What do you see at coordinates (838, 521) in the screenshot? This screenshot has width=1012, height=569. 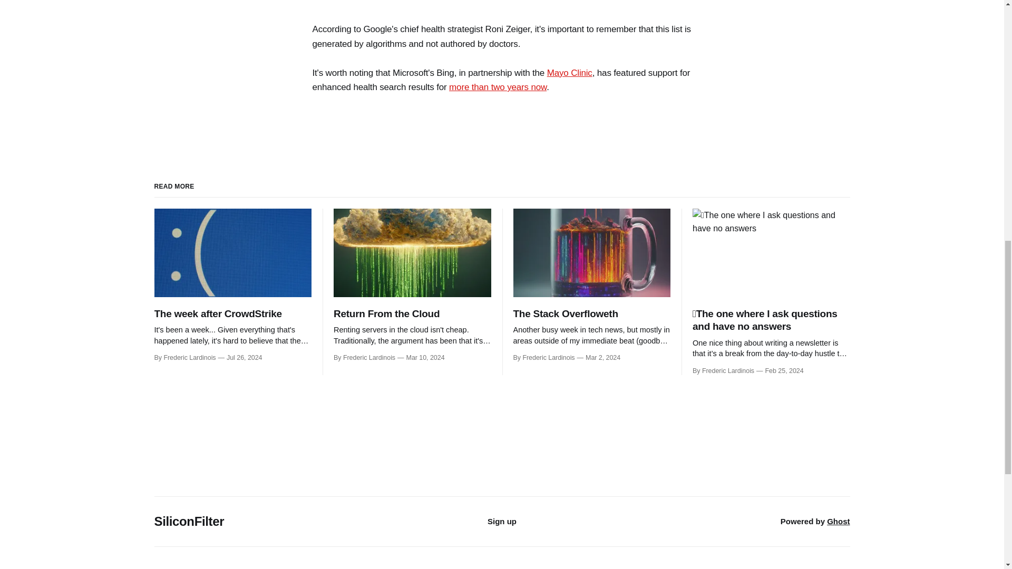 I see `Ghost` at bounding box center [838, 521].